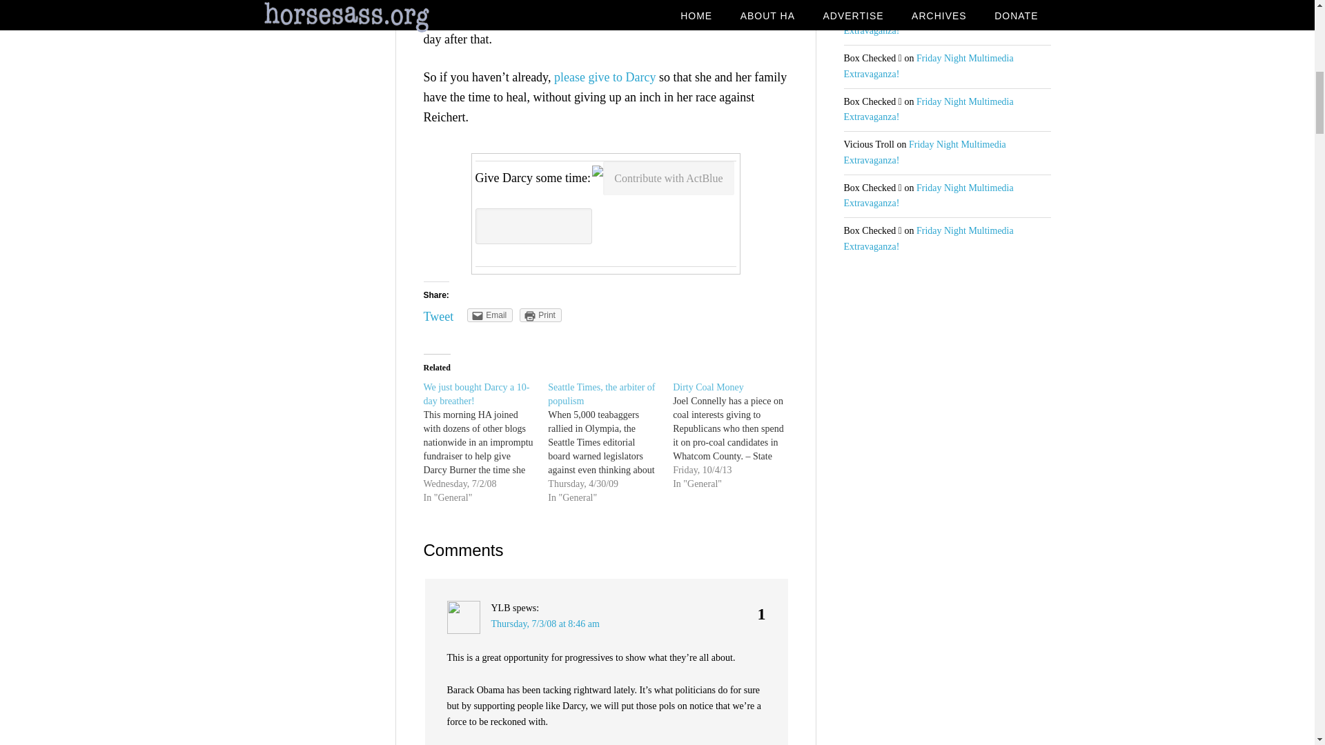 The width and height of the screenshot is (1325, 745). Describe the element at coordinates (540, 315) in the screenshot. I see `Click to print` at that location.